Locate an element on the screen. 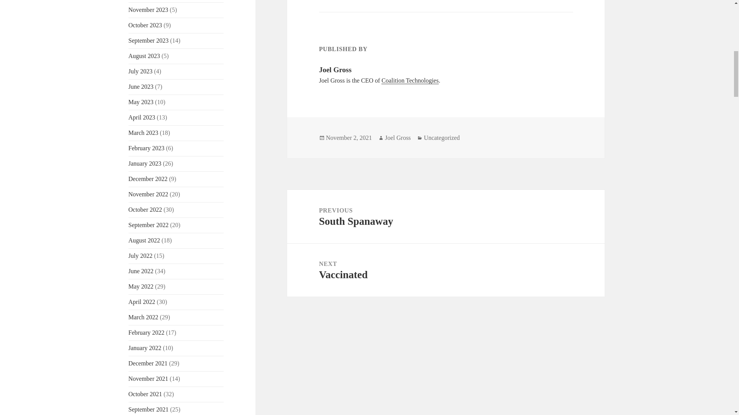 The width and height of the screenshot is (739, 415). October 2023 is located at coordinates (145, 25).